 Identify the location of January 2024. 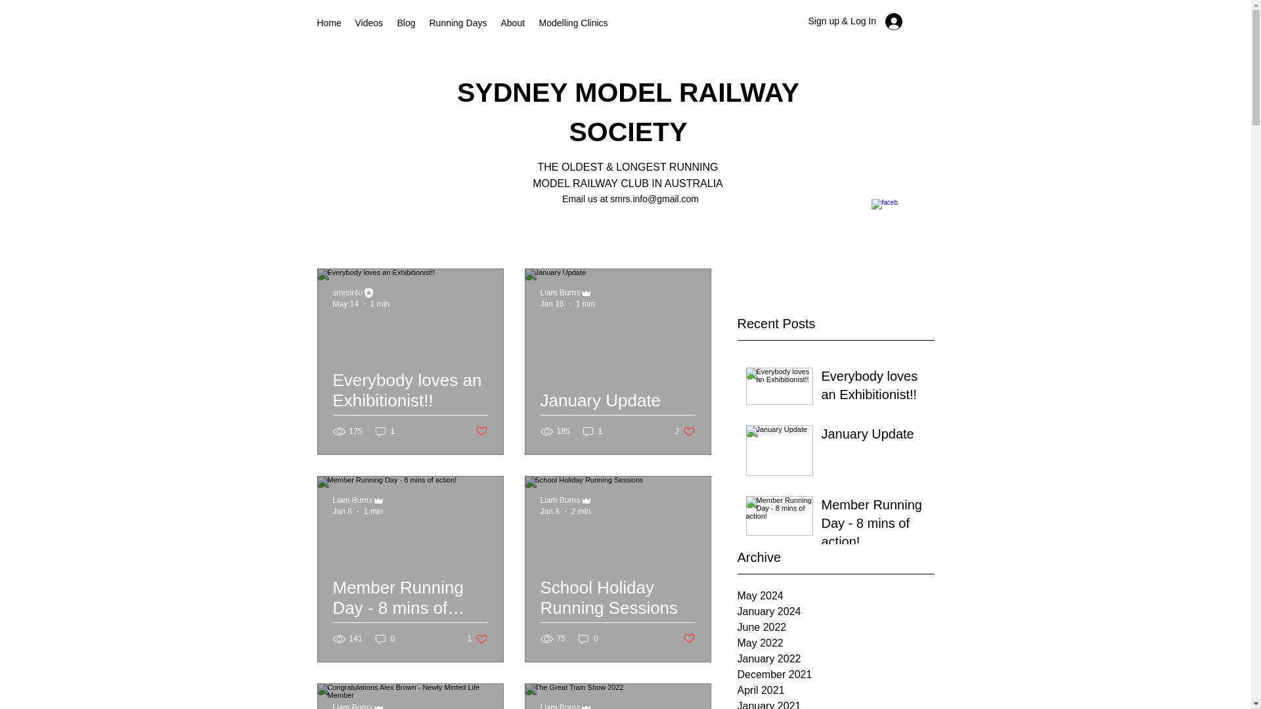
(835, 612).